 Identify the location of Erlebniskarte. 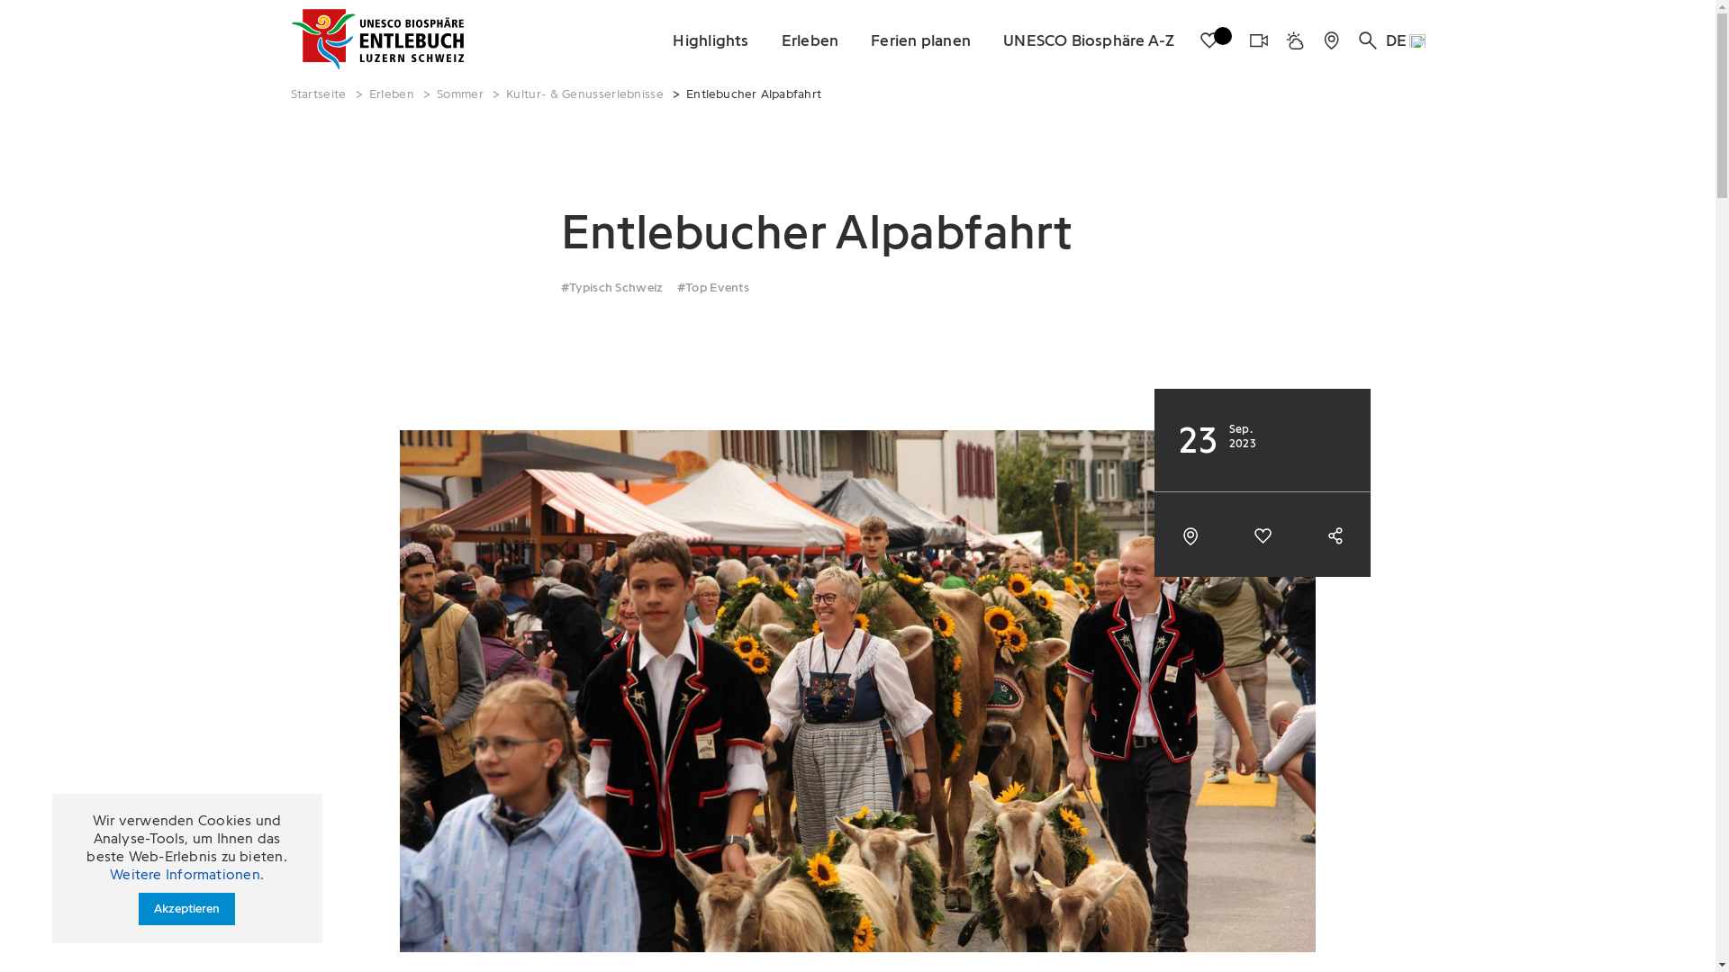
(1331, 40).